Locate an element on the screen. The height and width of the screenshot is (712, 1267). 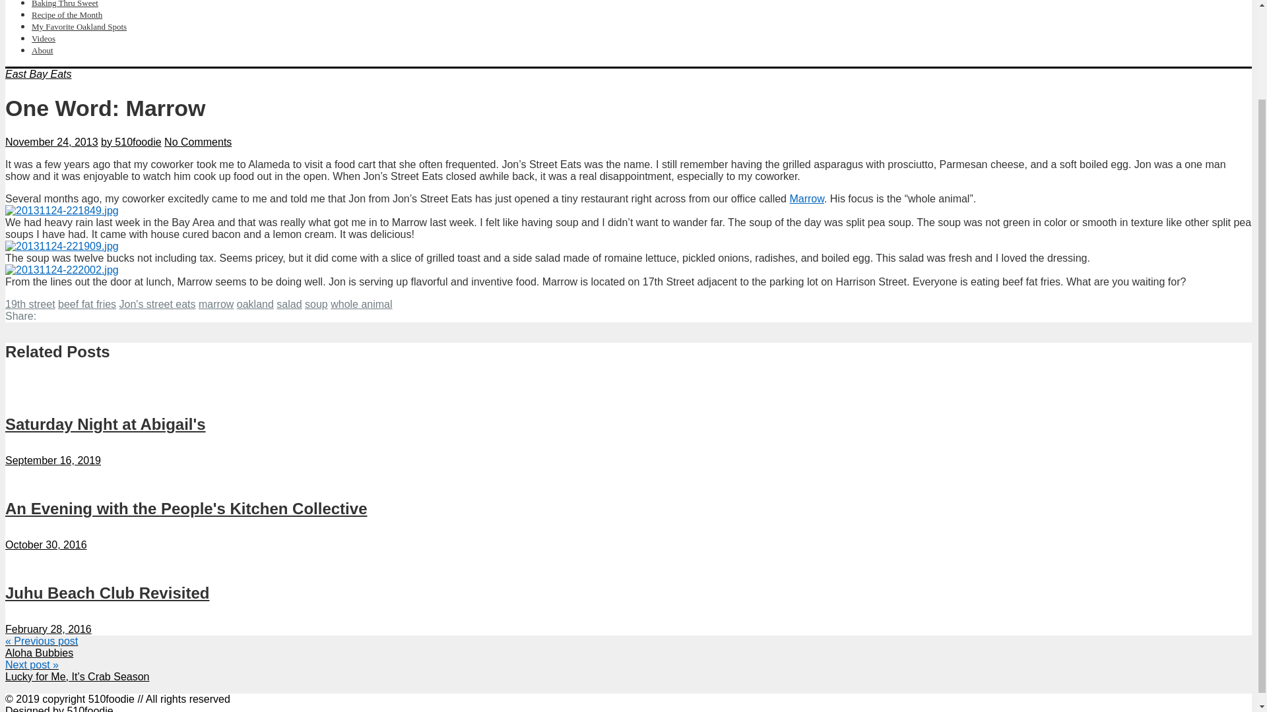
beef fat fries is located at coordinates (87, 303).